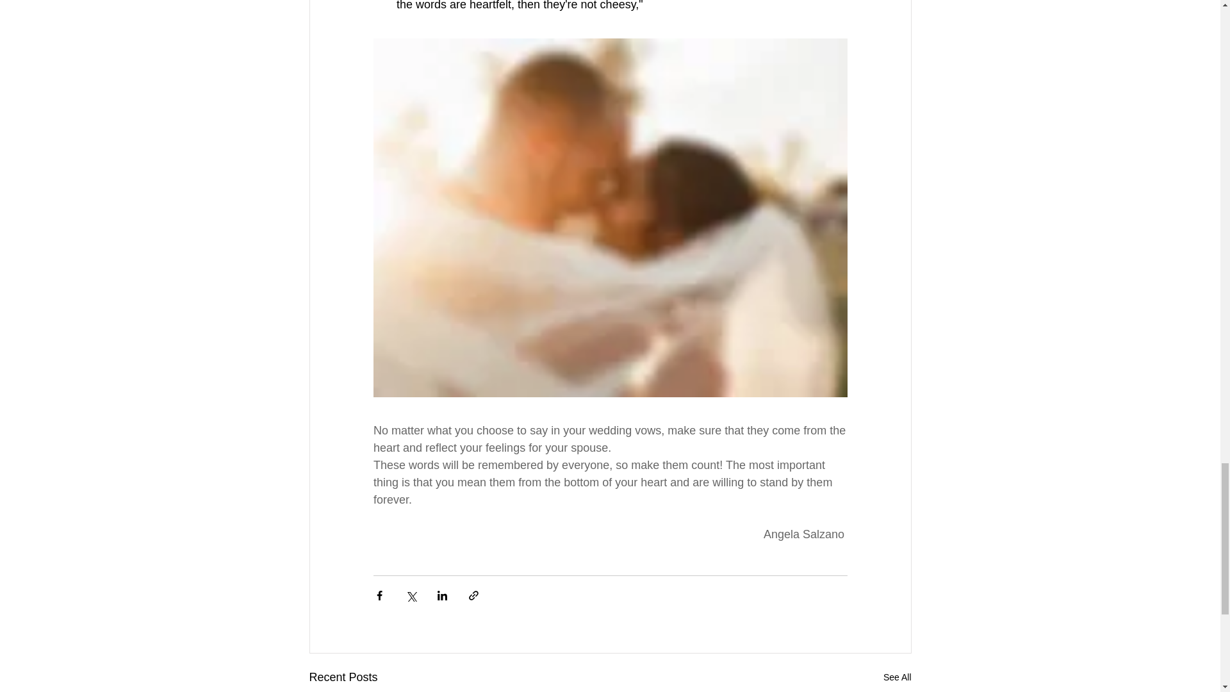 The image size is (1230, 692). Describe the element at coordinates (897, 678) in the screenshot. I see `See All` at that location.